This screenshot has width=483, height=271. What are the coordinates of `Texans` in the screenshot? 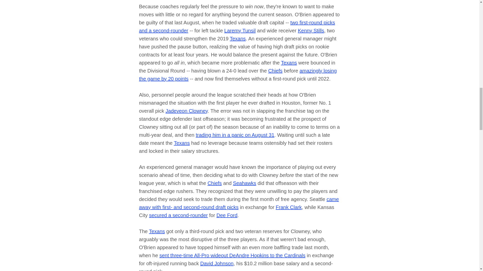 It's located at (289, 63).